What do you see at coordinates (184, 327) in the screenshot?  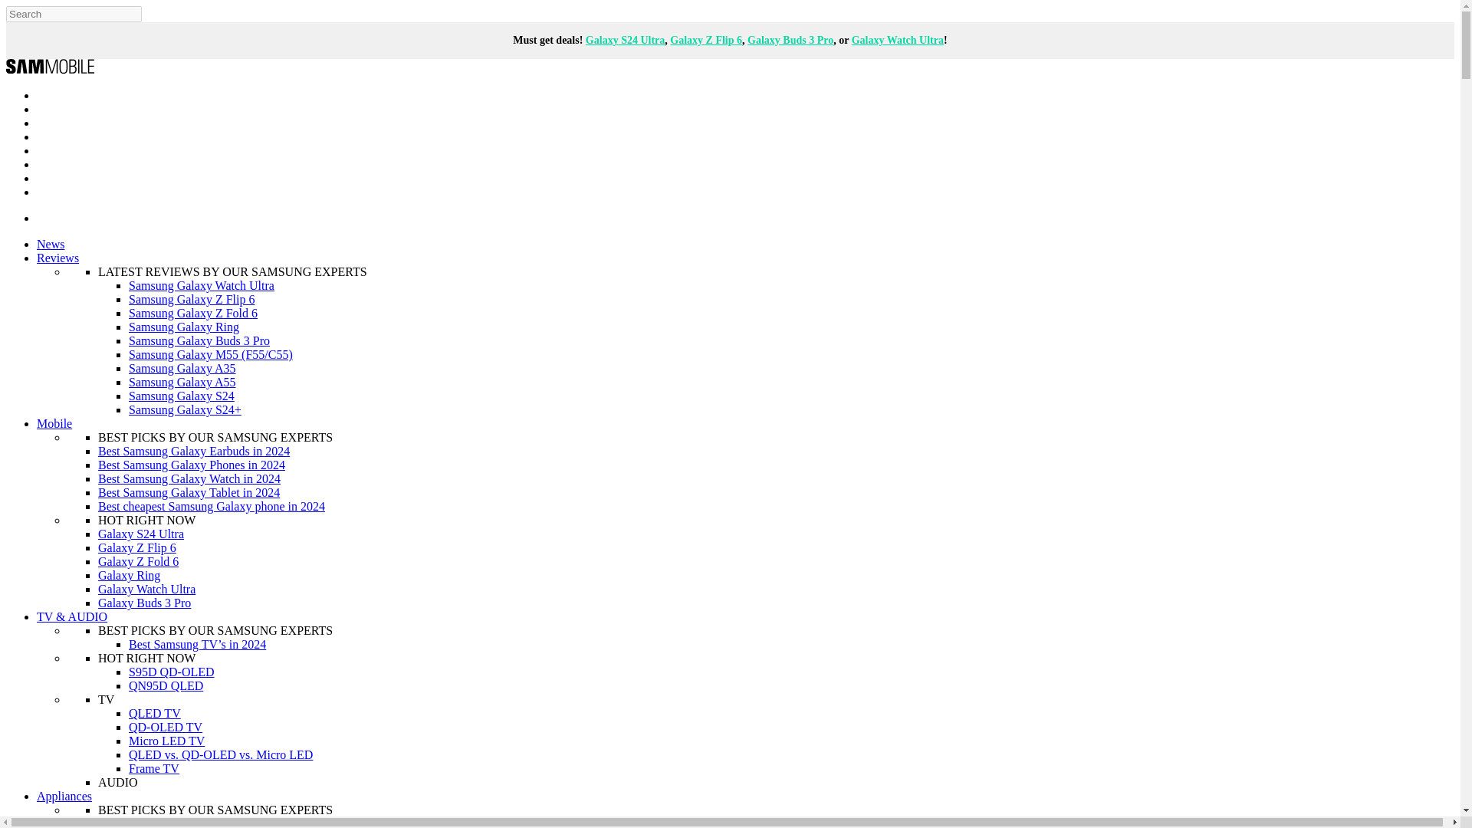 I see `Samsung Galaxy Ring` at bounding box center [184, 327].